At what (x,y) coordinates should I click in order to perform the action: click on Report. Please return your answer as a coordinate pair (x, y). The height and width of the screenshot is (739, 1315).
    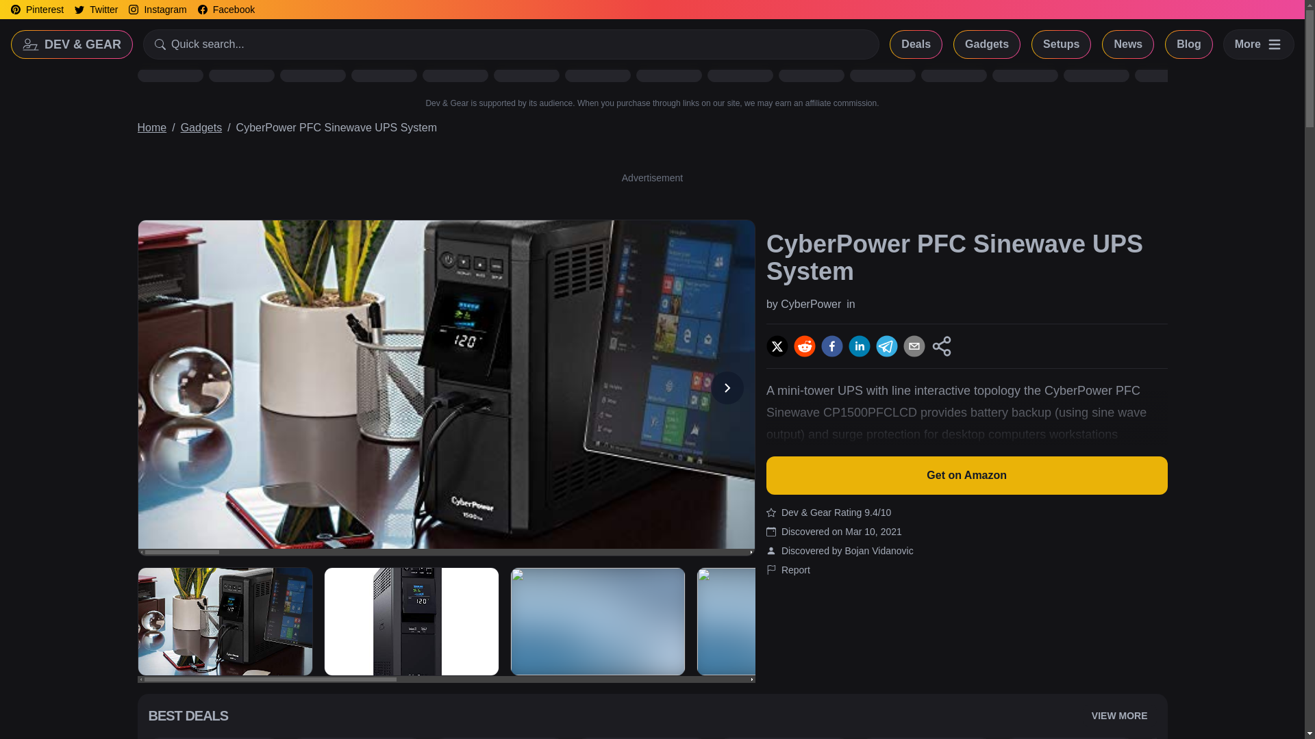
    Looking at the image, I should click on (795, 569).